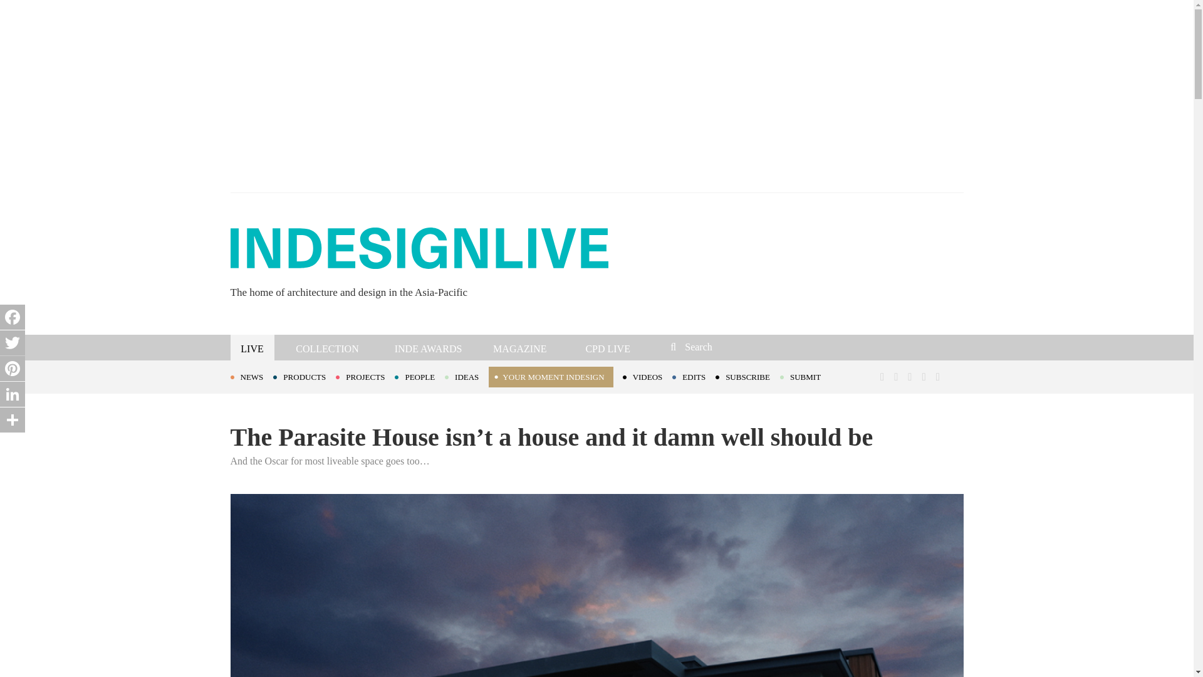  Describe the element at coordinates (754, 346) in the screenshot. I see `Search` at that location.